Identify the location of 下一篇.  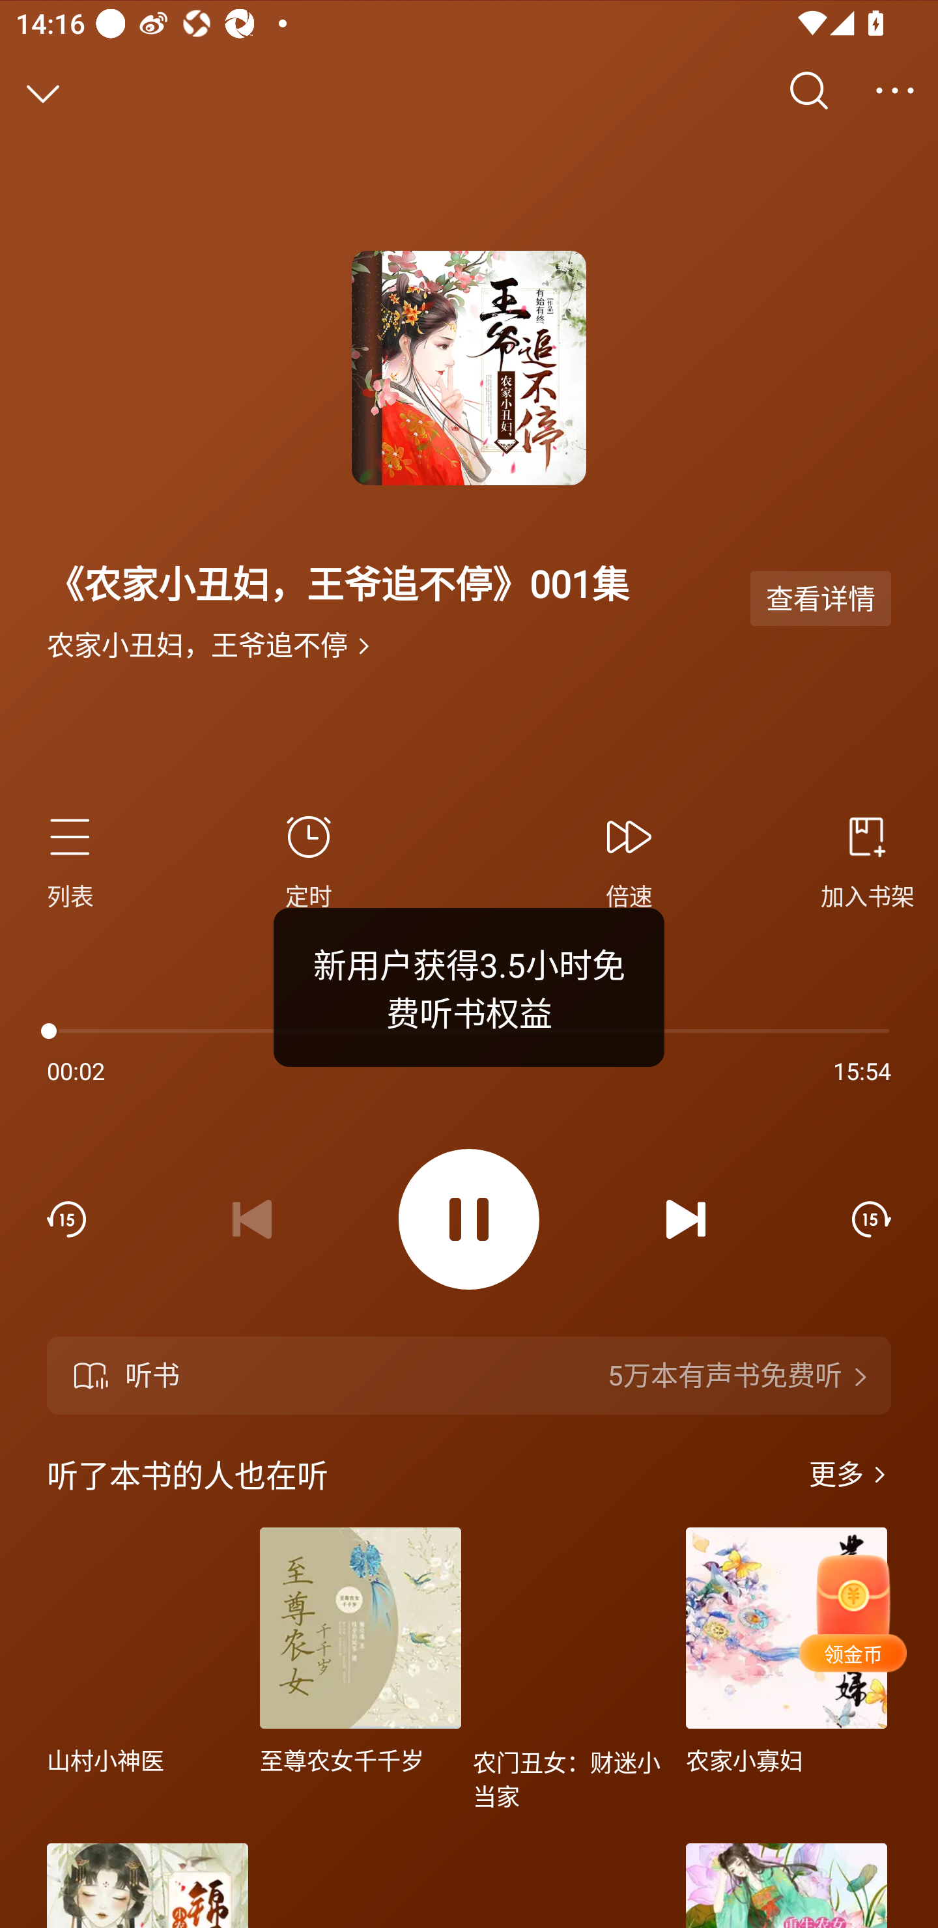
(686, 1219).